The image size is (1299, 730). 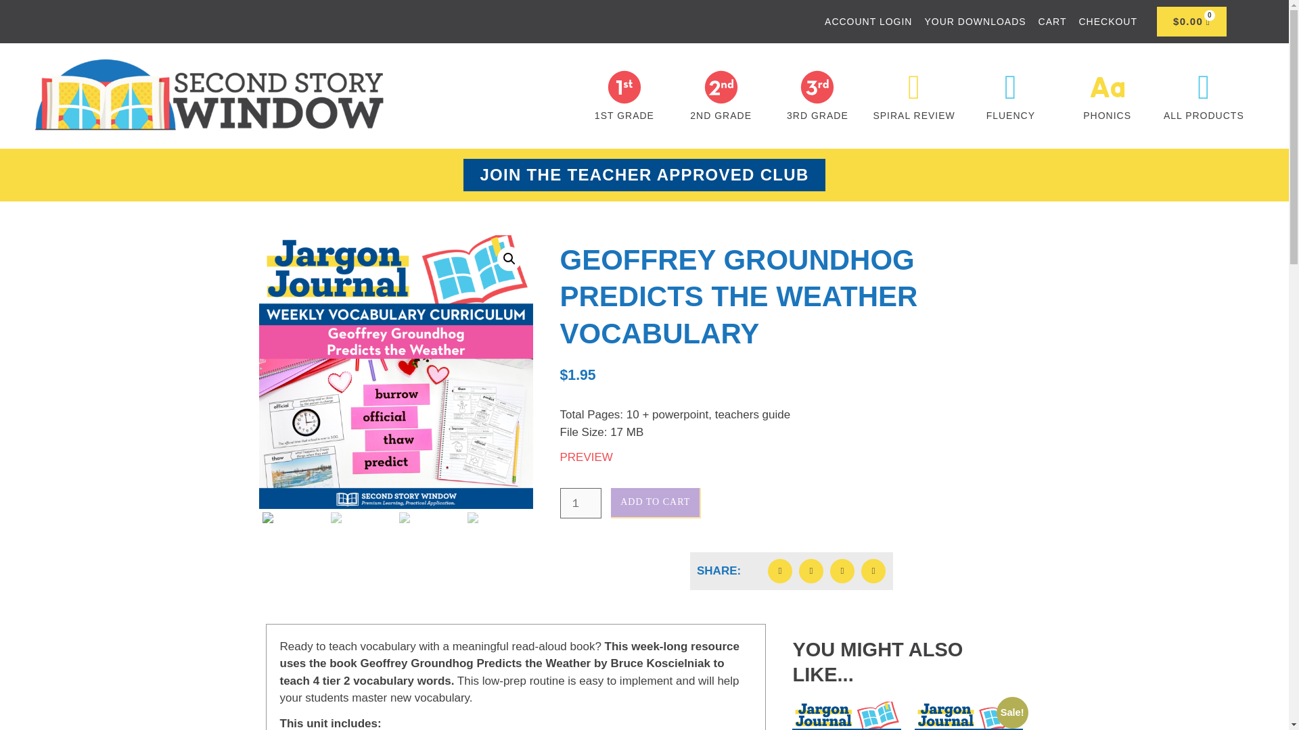 I want to click on CART, so click(x=1053, y=22).